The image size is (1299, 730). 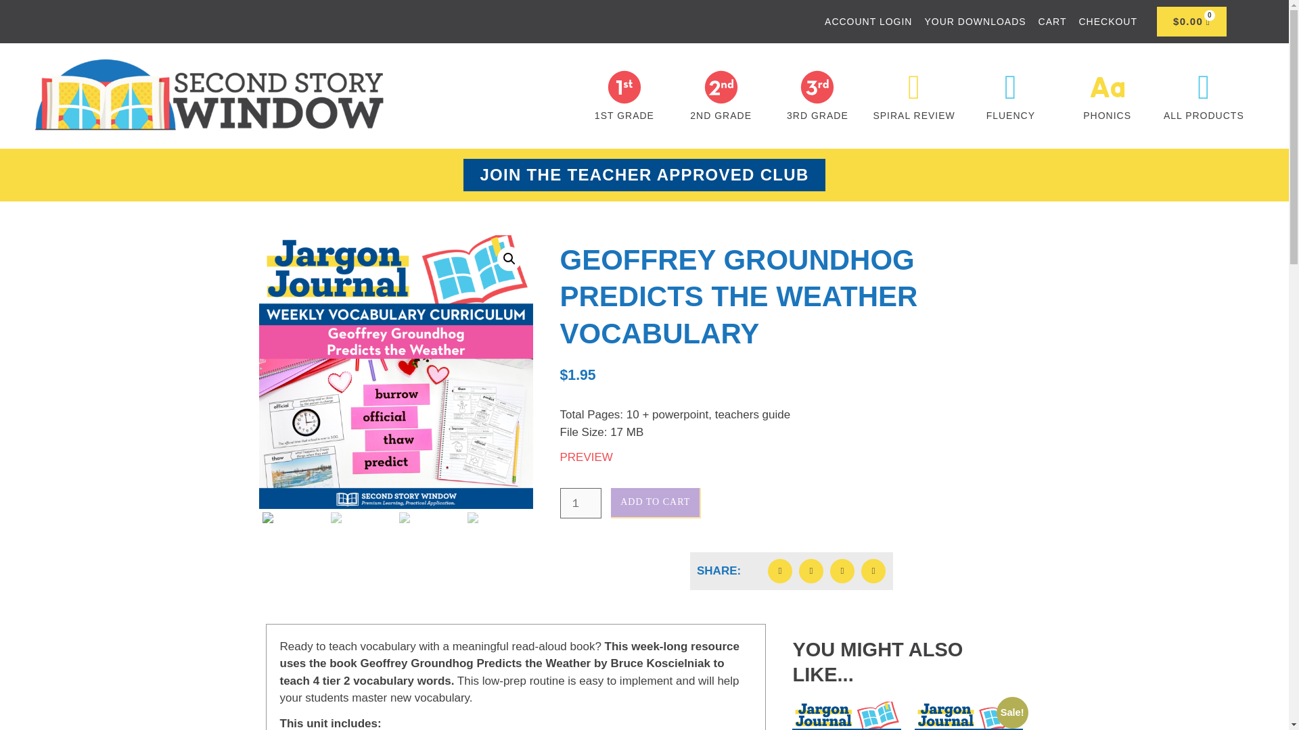 I want to click on CART, so click(x=1053, y=22).